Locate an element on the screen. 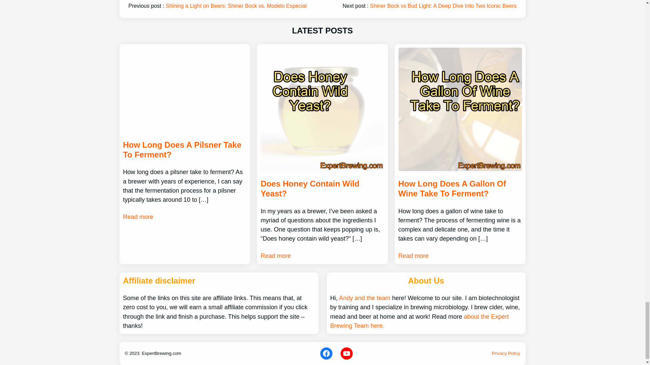 The height and width of the screenshot is (365, 650). YouTube is located at coordinates (347, 354).